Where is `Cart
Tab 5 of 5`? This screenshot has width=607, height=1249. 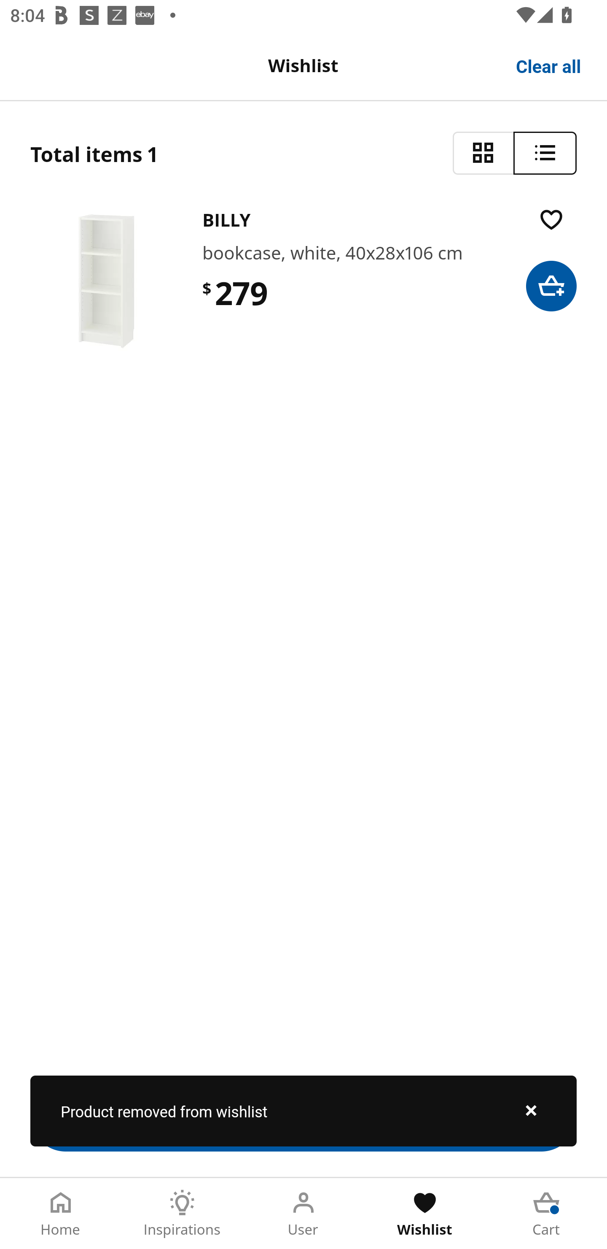
Cart
Tab 5 of 5 is located at coordinates (546, 1214).